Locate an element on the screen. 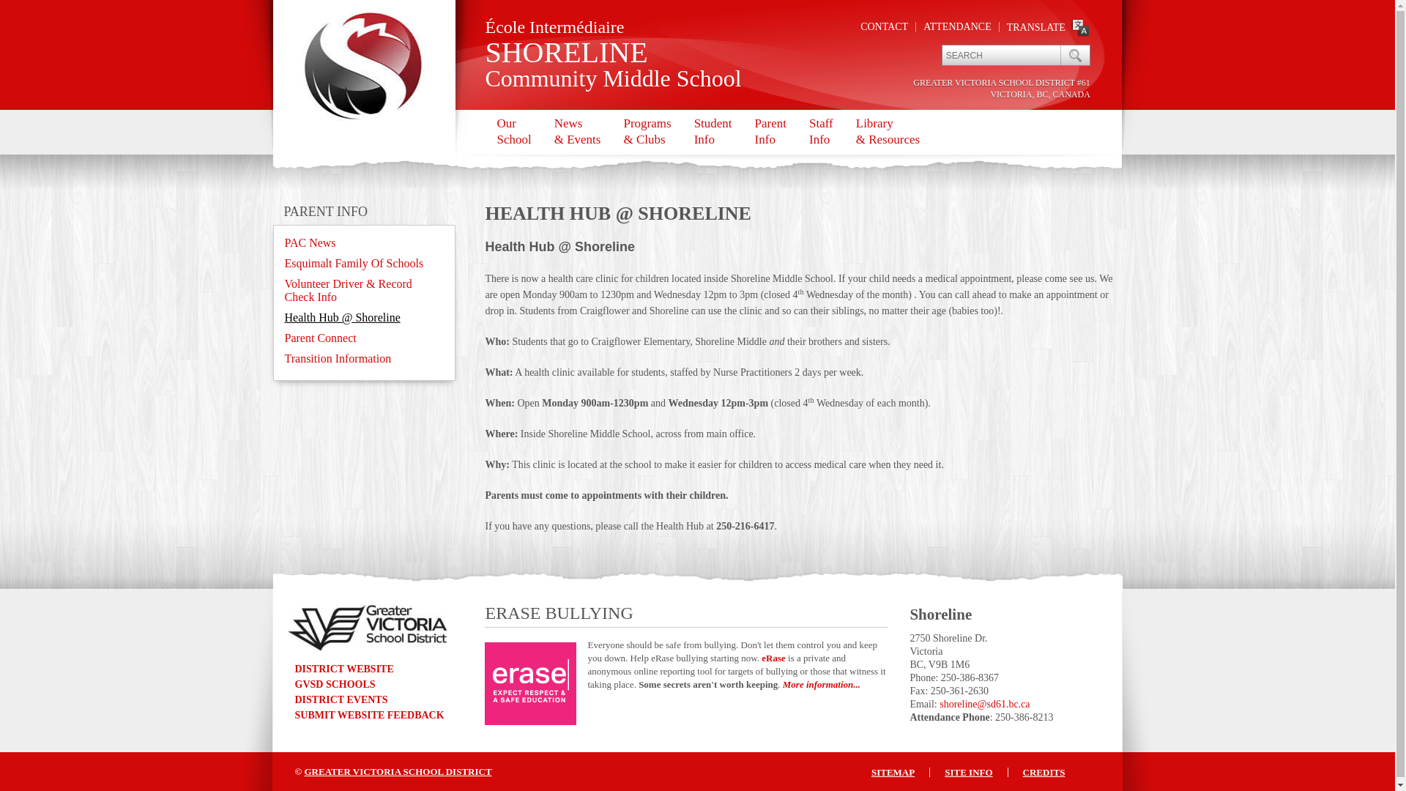  Staff
Info is located at coordinates (821, 132).